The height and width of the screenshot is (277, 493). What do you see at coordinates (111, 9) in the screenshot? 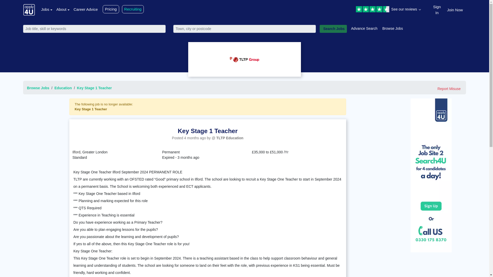
I see `Pricing` at bounding box center [111, 9].